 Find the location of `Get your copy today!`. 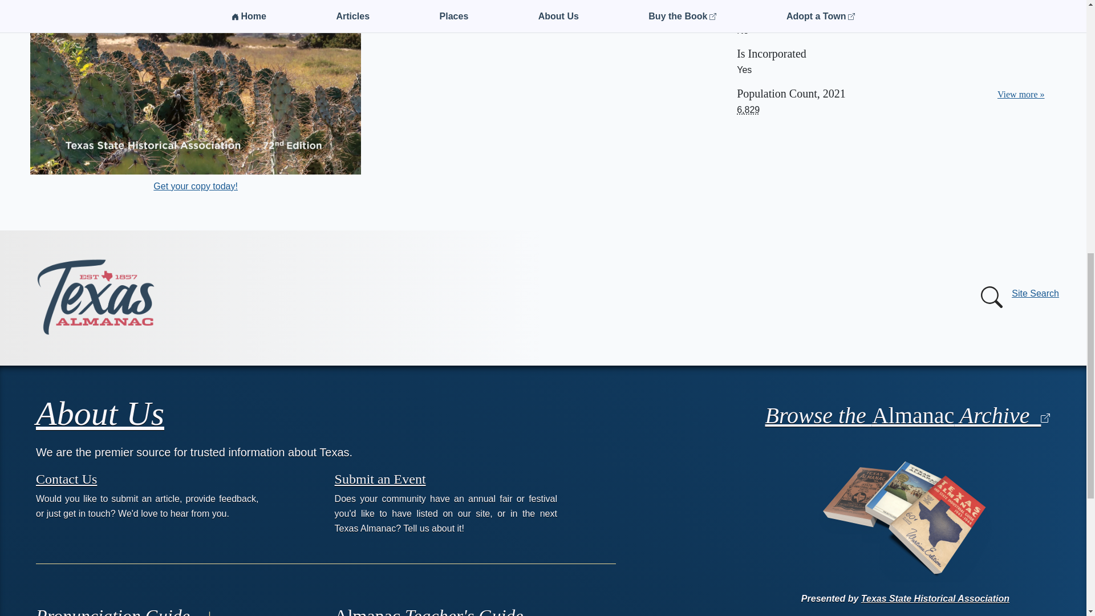

Get your copy today! is located at coordinates (195, 186).